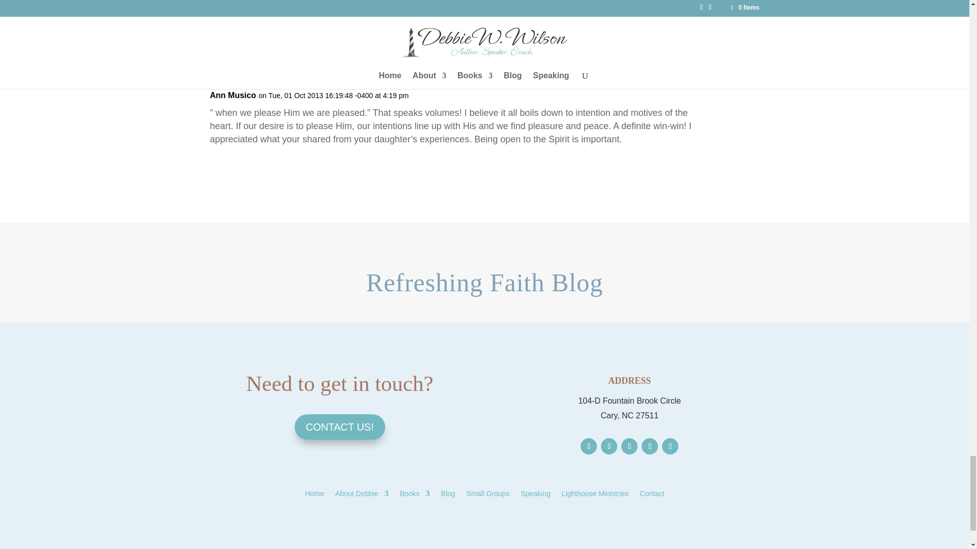 This screenshot has height=549, width=977. What do you see at coordinates (649, 446) in the screenshot?
I see `Follow on Pinterest` at bounding box center [649, 446].